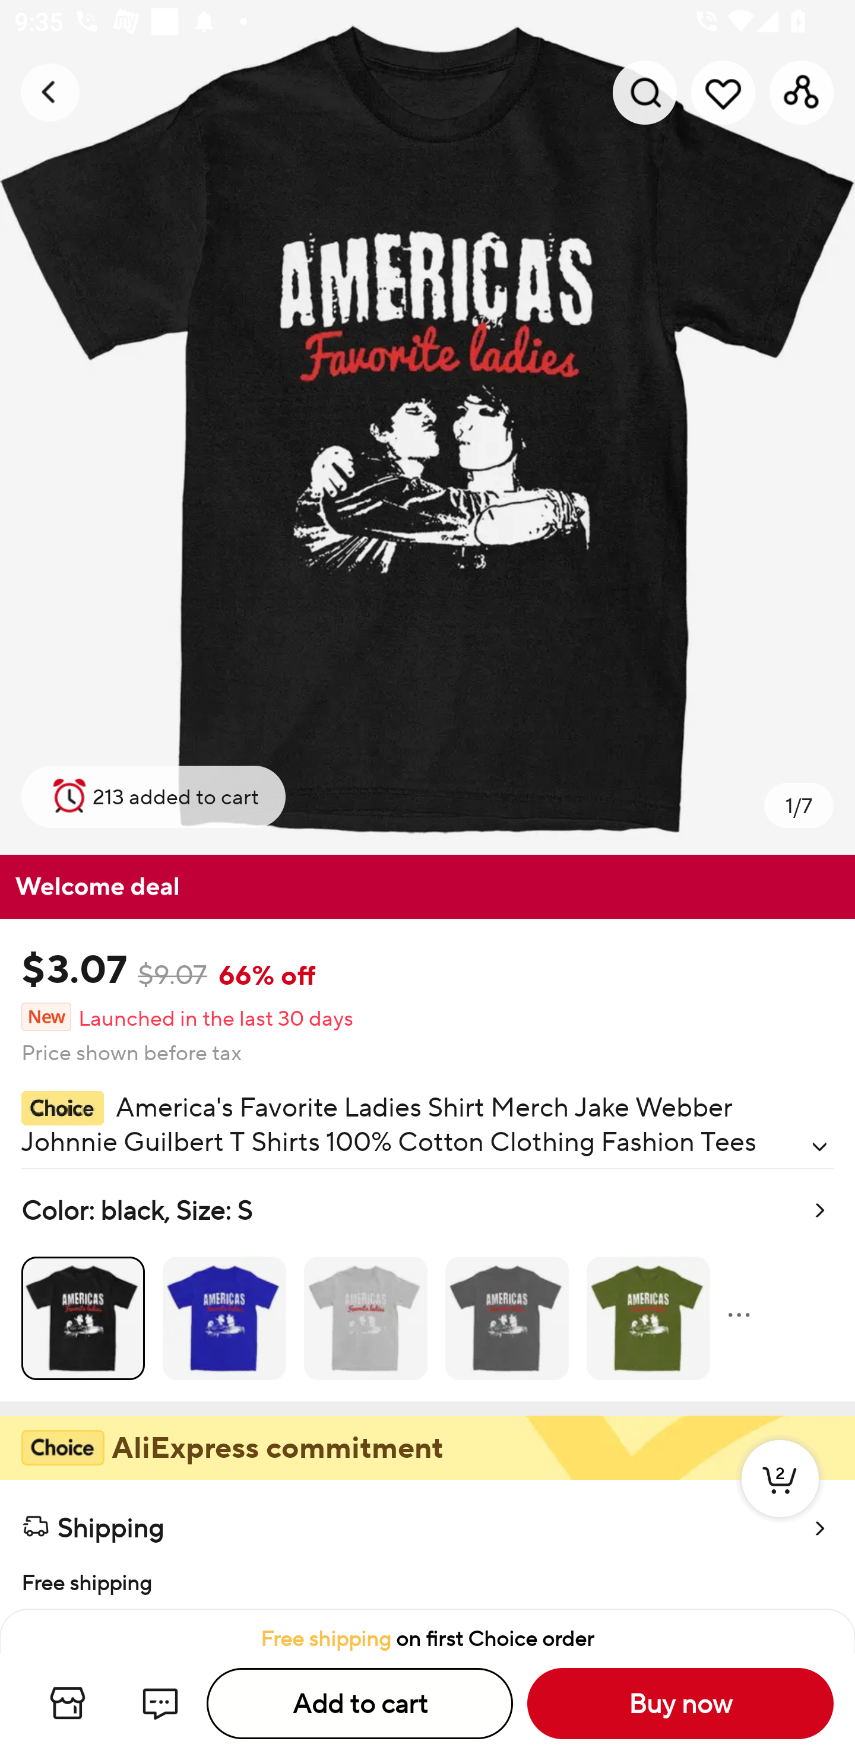 The height and width of the screenshot is (1757, 855). Describe the element at coordinates (680, 1704) in the screenshot. I see `Buy now` at that location.